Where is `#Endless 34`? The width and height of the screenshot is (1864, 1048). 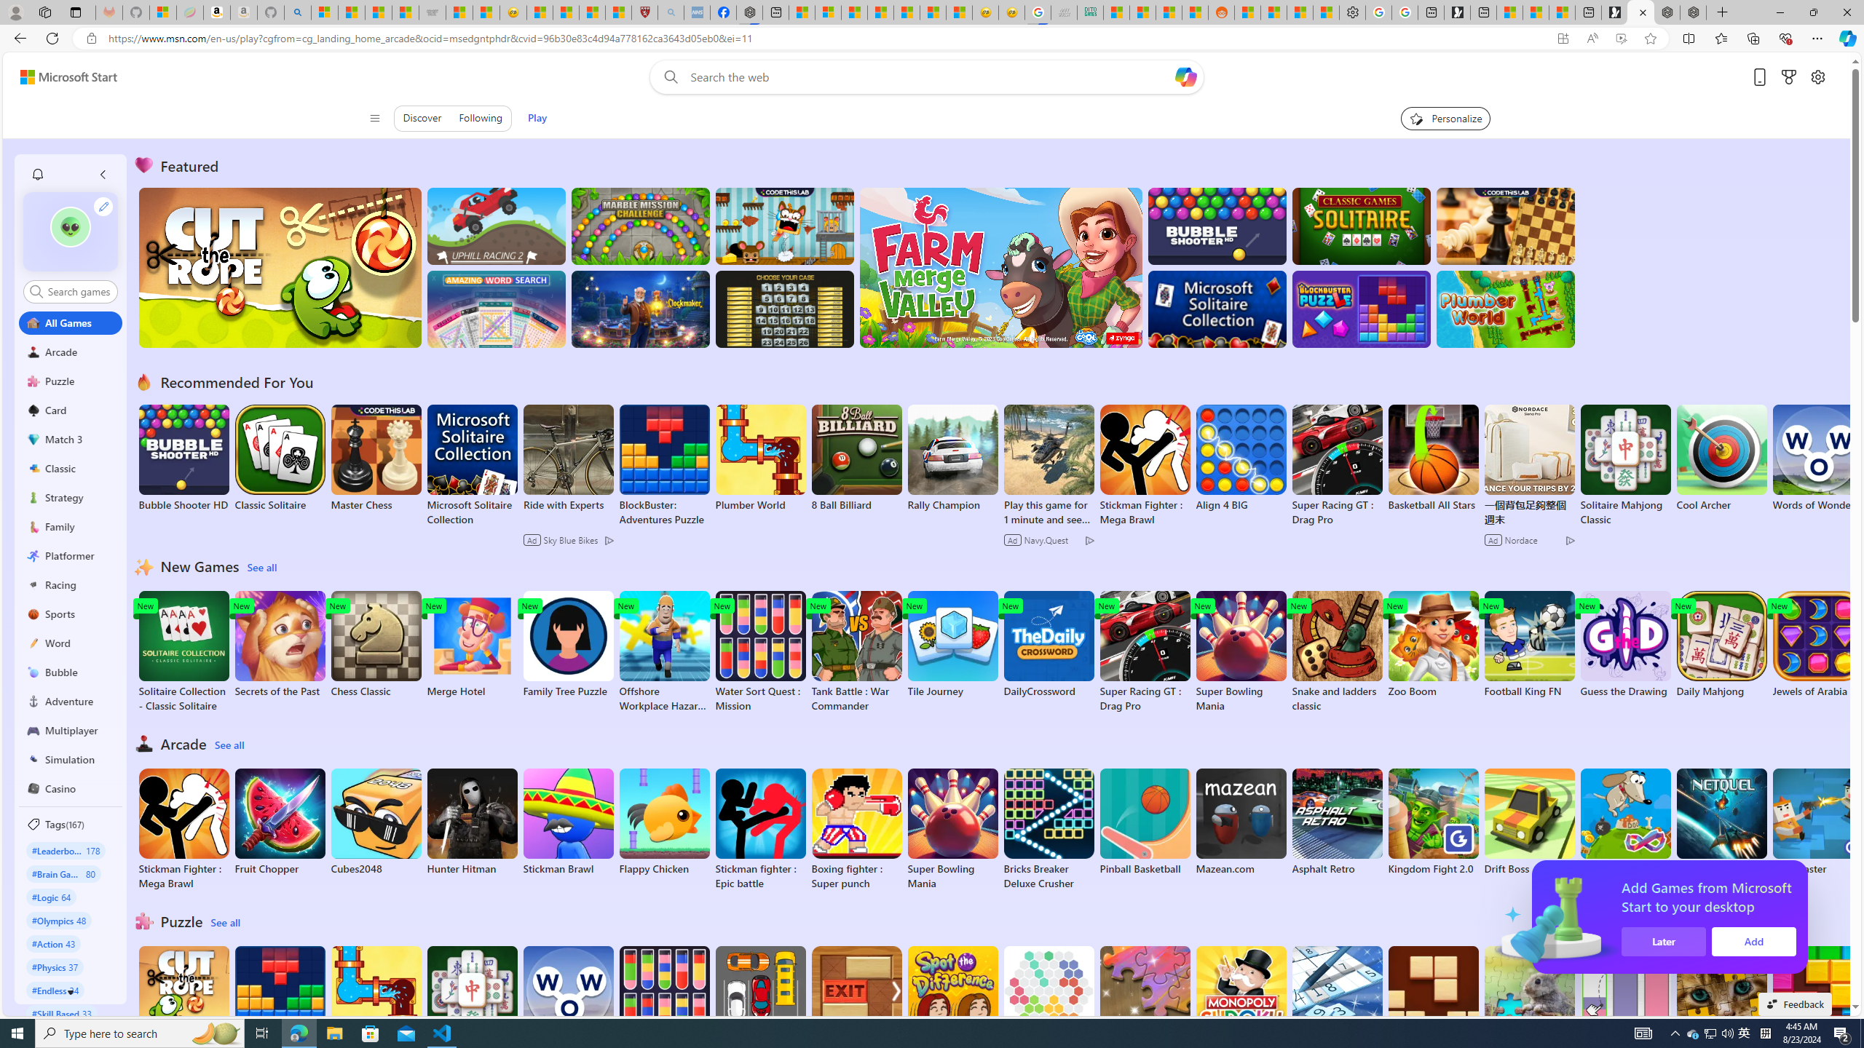 #Endless 34 is located at coordinates (55, 990).